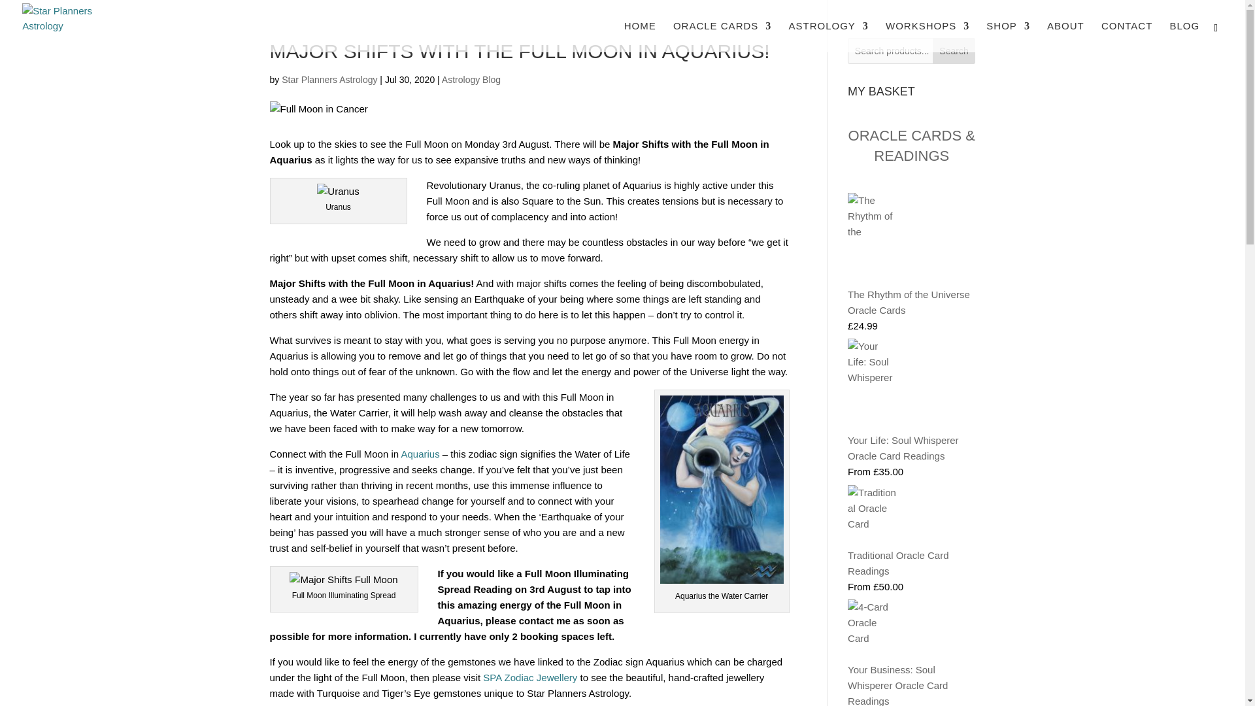 This screenshot has height=706, width=1255. Describe the element at coordinates (722, 37) in the screenshot. I see `ORACLE CARDS` at that location.